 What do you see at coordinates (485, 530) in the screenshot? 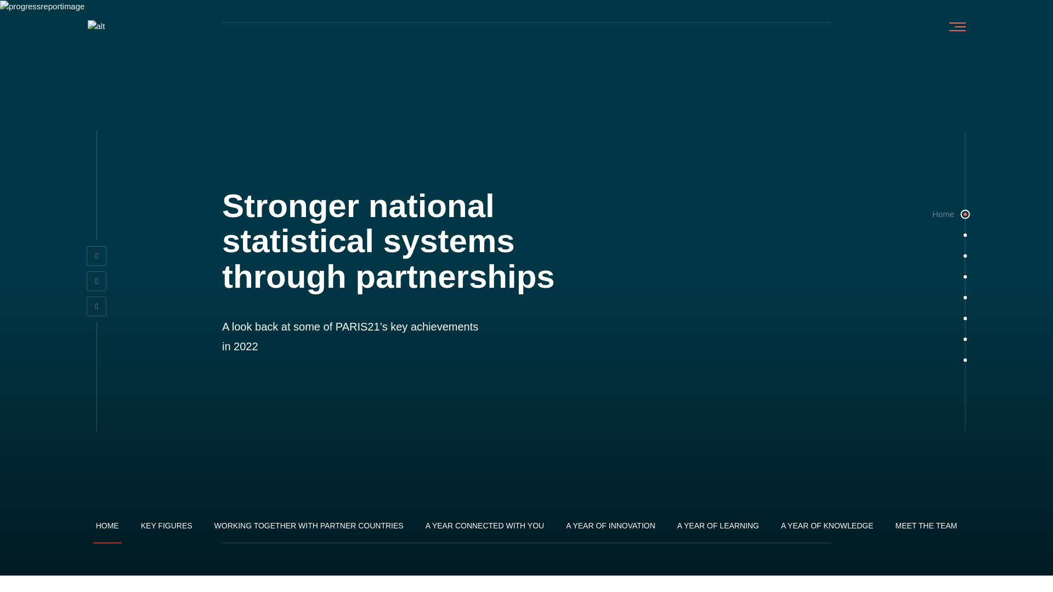
I see `A YEAR CONNECTED WITH YOU` at bounding box center [485, 530].